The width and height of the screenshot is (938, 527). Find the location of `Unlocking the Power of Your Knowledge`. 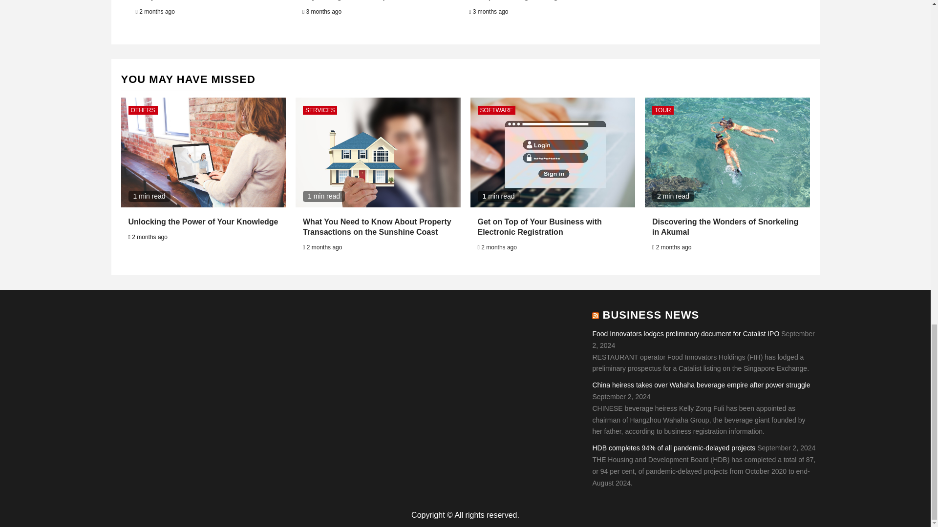

Unlocking the Power of Your Knowledge is located at coordinates (202, 222).